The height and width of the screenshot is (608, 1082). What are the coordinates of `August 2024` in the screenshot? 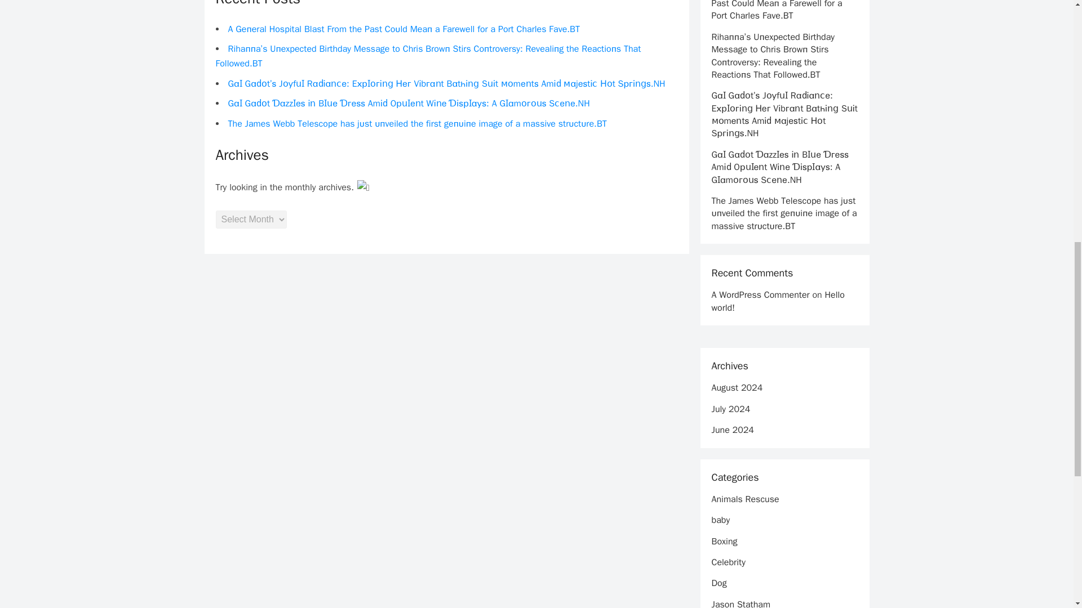 It's located at (737, 387).